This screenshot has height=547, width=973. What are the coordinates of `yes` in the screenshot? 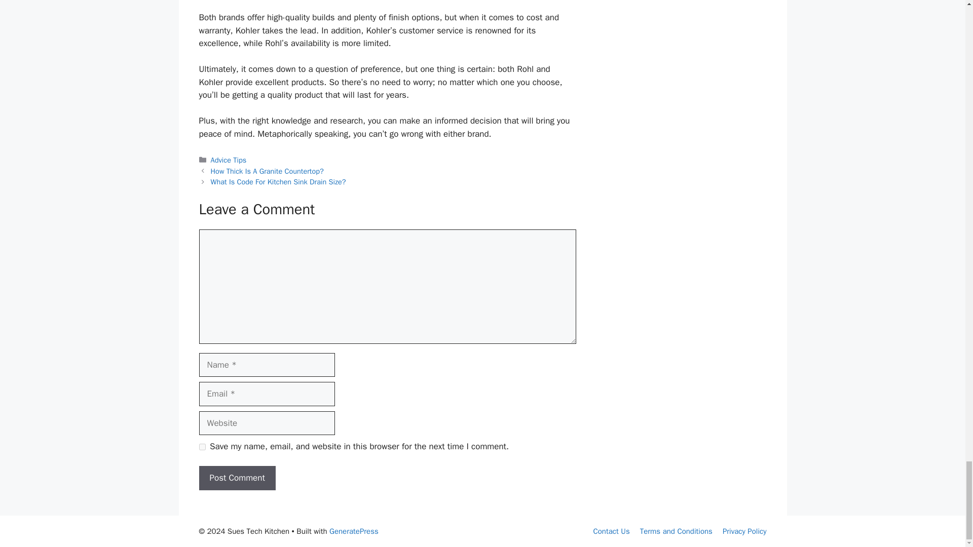 It's located at (202, 447).